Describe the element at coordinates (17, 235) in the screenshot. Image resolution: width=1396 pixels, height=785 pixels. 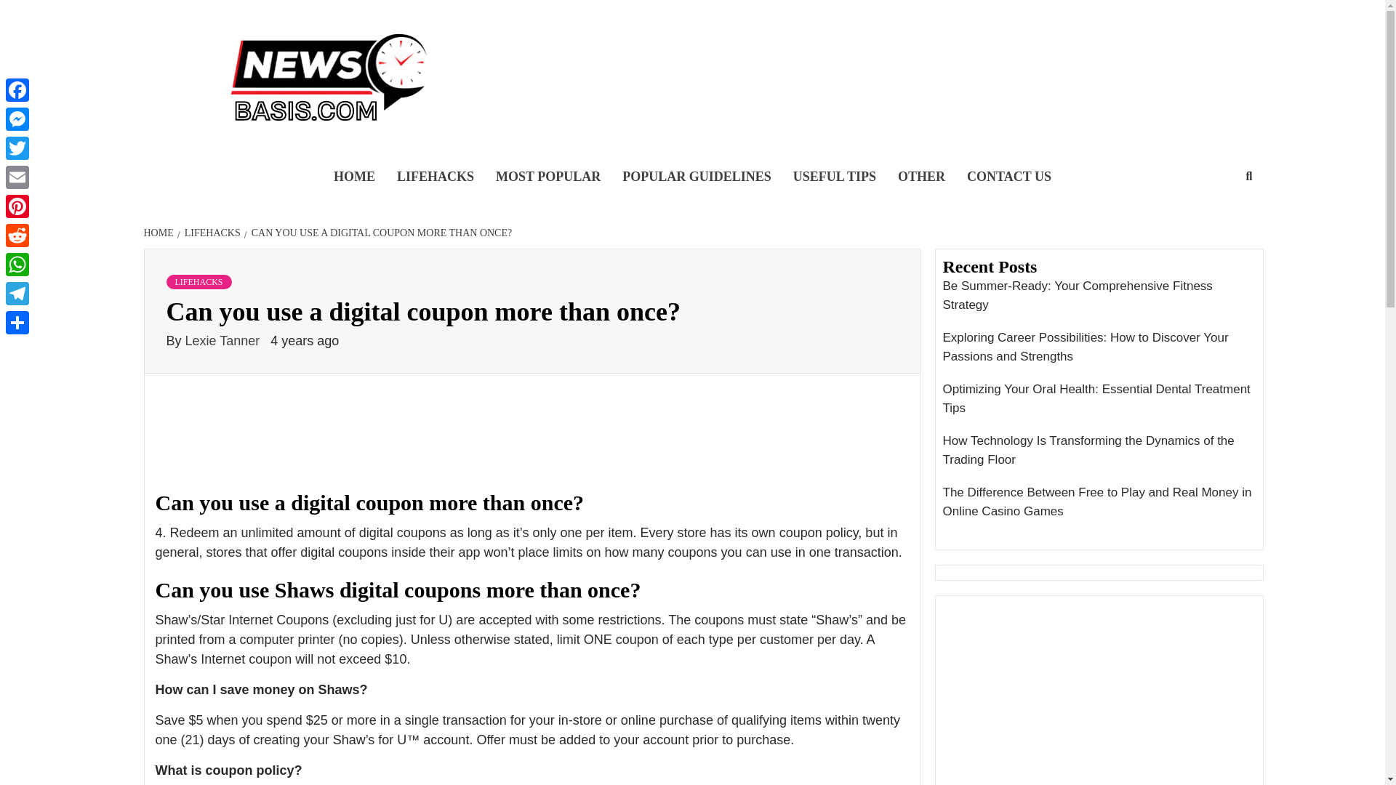
I see `Reddit` at that location.